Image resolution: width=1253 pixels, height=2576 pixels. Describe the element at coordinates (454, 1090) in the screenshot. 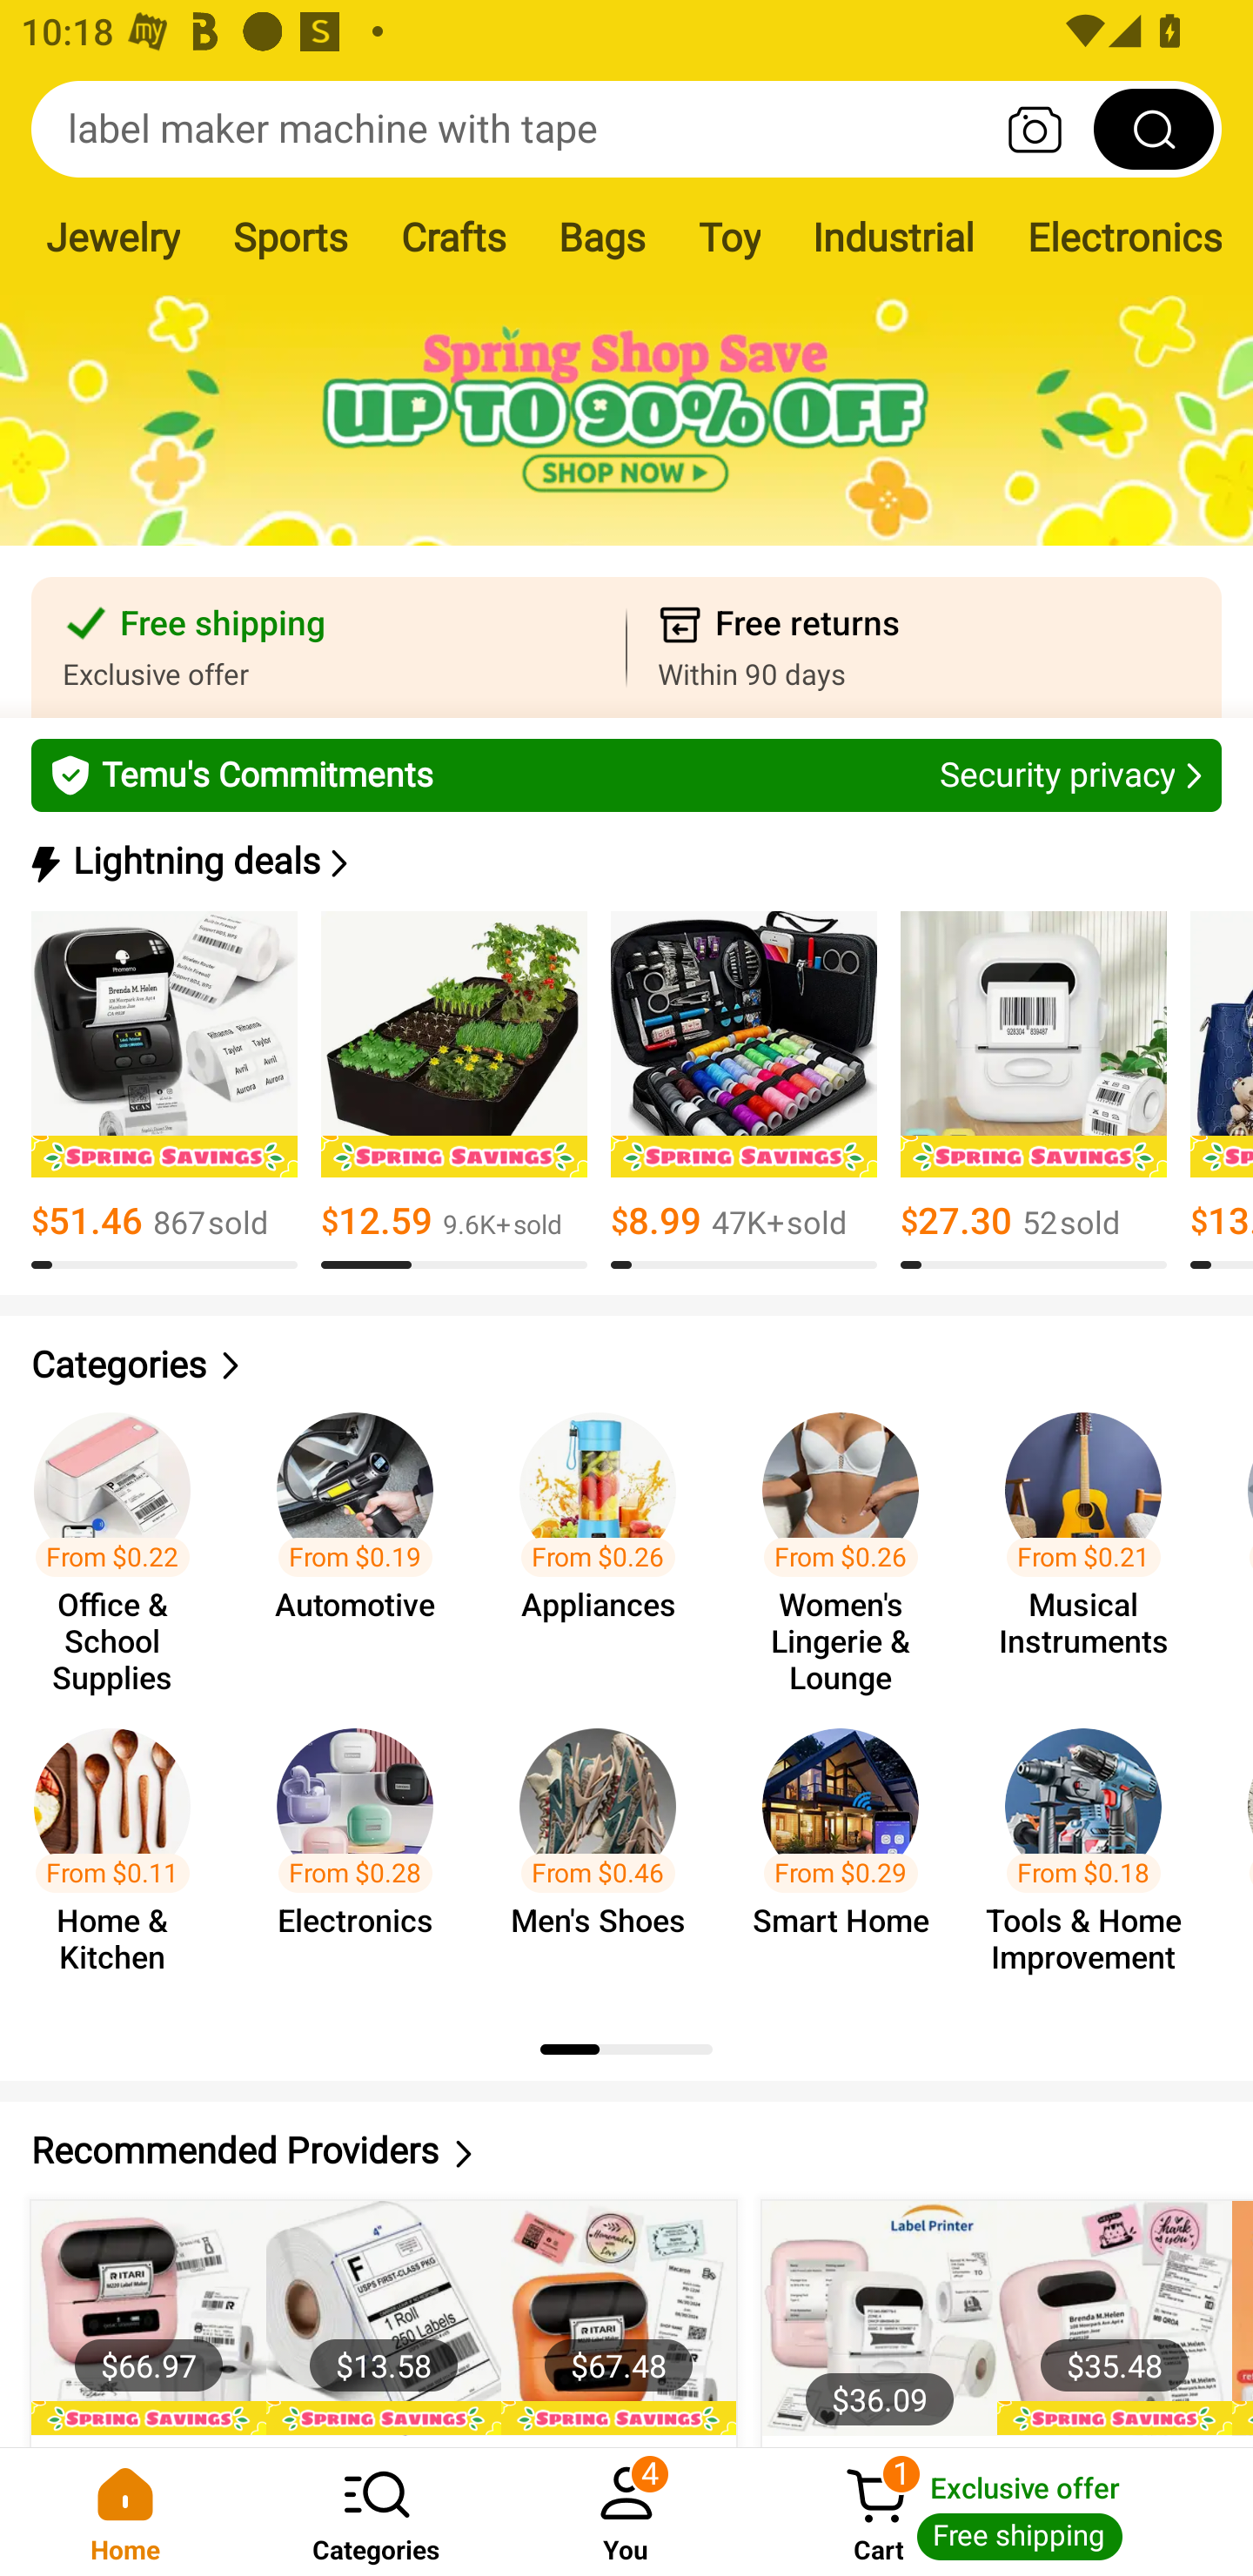

I see `$12.59 9.6K+￼sold 35.0` at that location.